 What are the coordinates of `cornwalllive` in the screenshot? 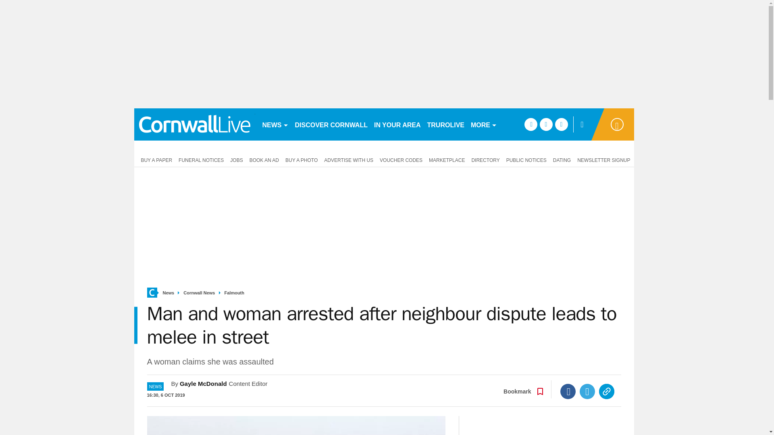 It's located at (194, 124).